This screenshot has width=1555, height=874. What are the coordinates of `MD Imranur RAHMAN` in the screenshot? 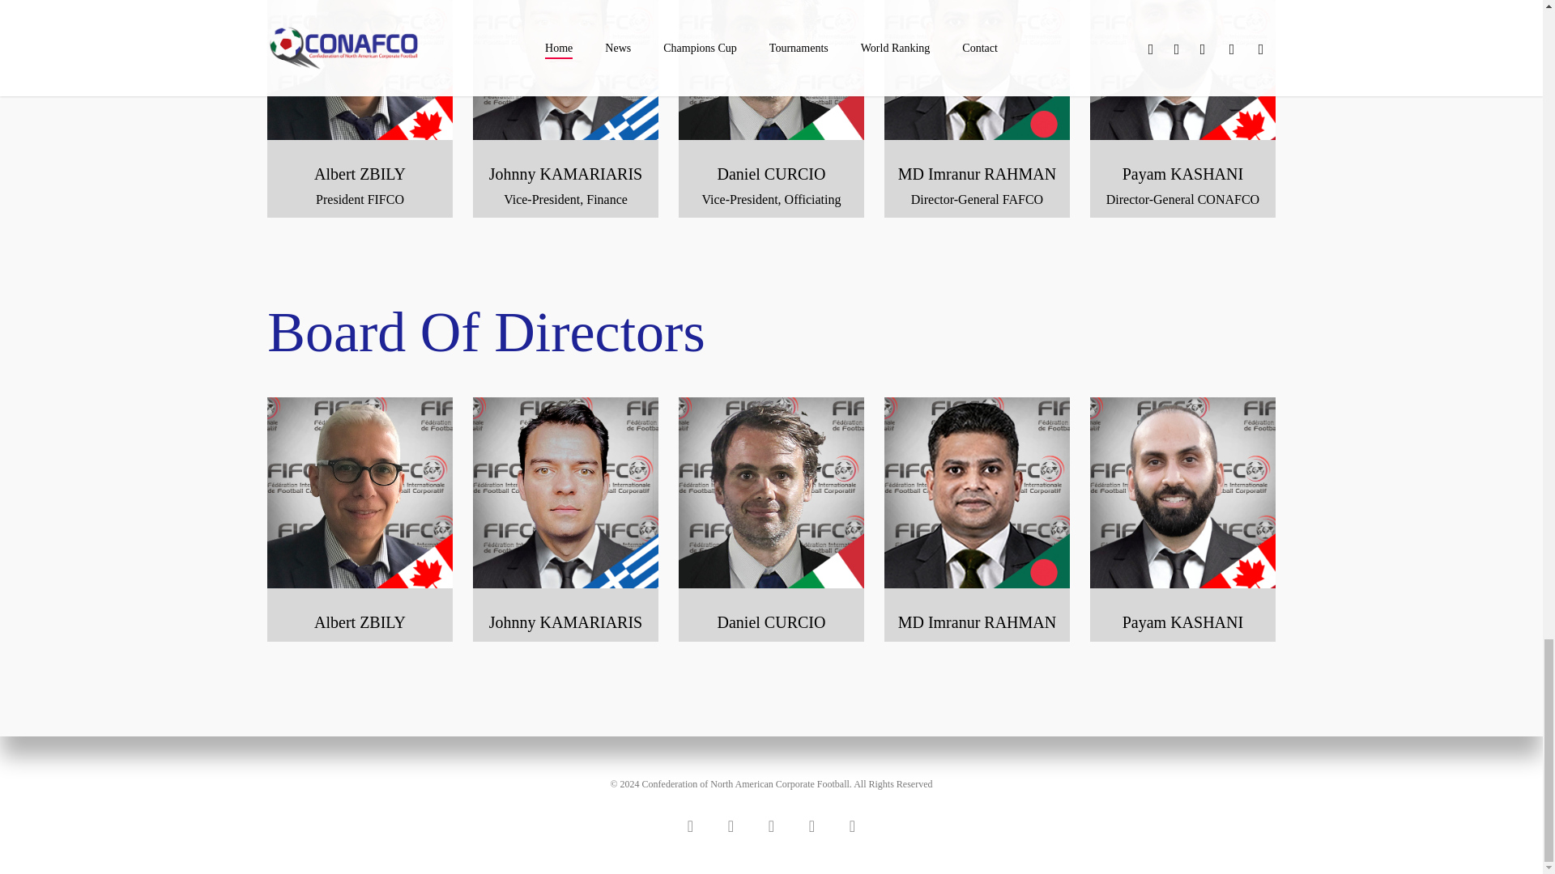 It's located at (977, 70).